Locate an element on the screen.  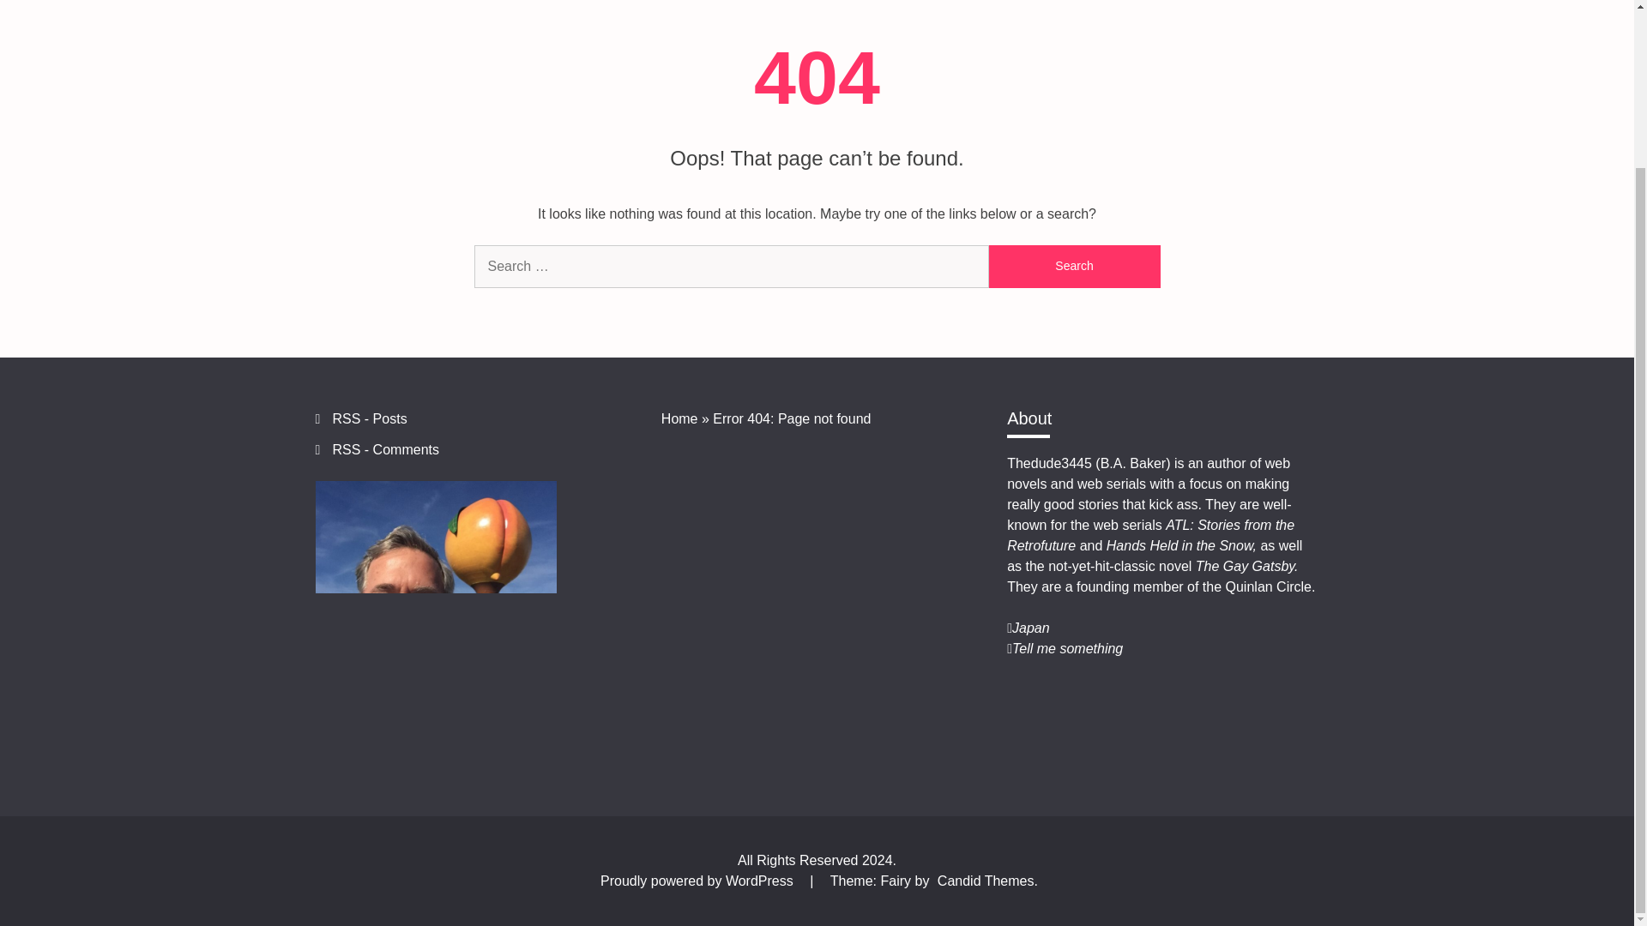
Tell me something is located at coordinates (1067, 648).